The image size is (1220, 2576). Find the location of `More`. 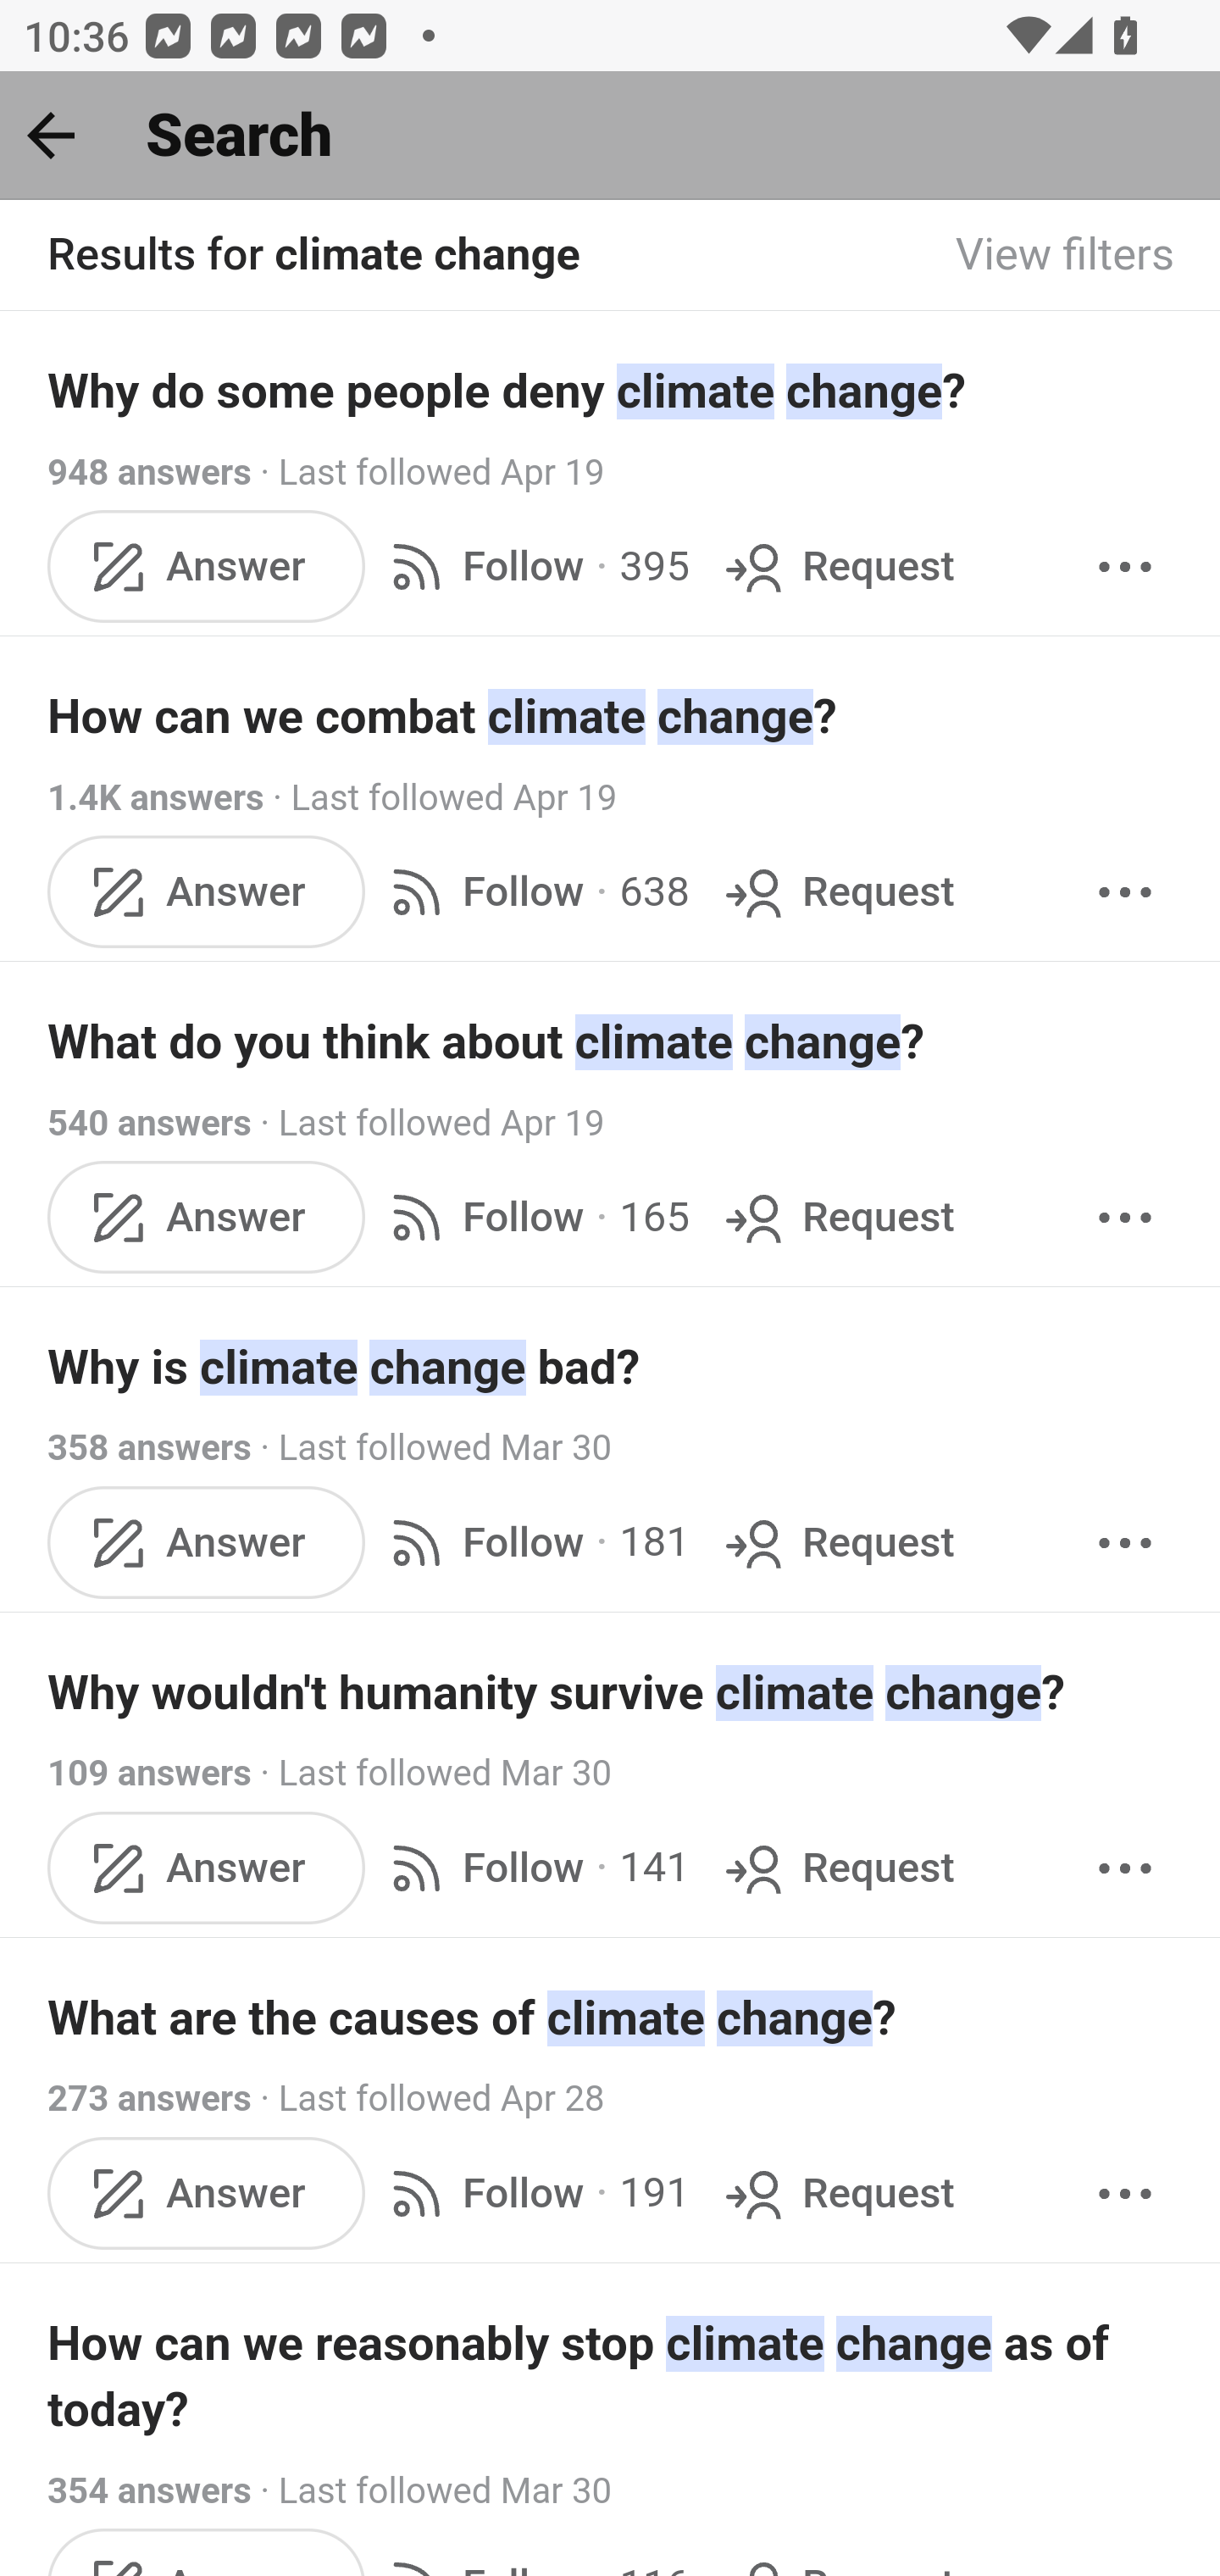

More is located at coordinates (1125, 1868).